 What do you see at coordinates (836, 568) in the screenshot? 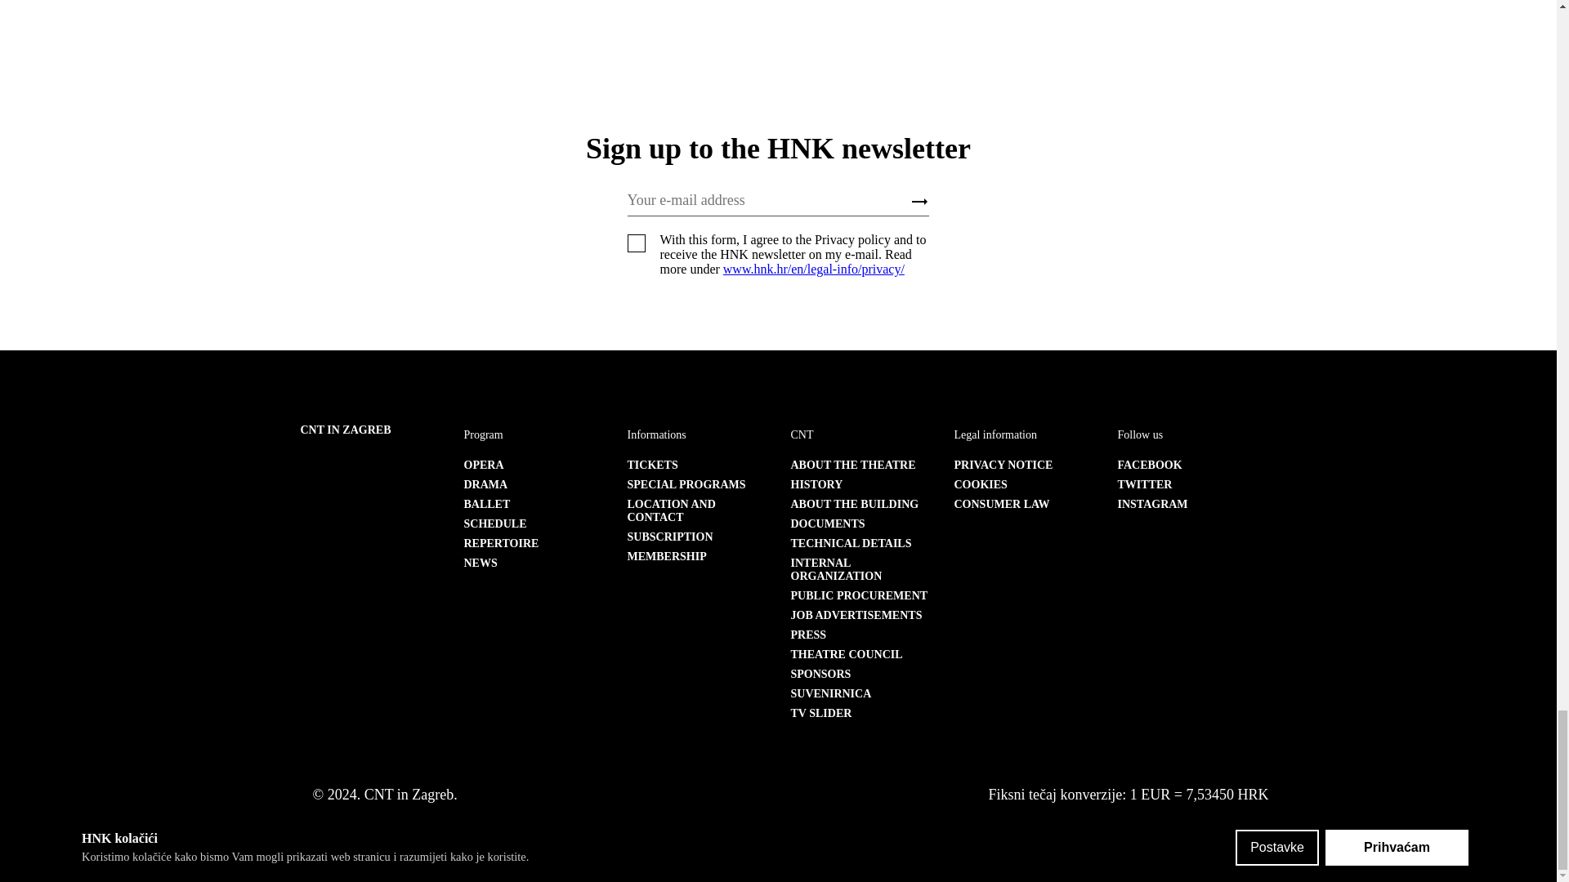
I see `INTERNAL ORGANIZATION` at bounding box center [836, 568].